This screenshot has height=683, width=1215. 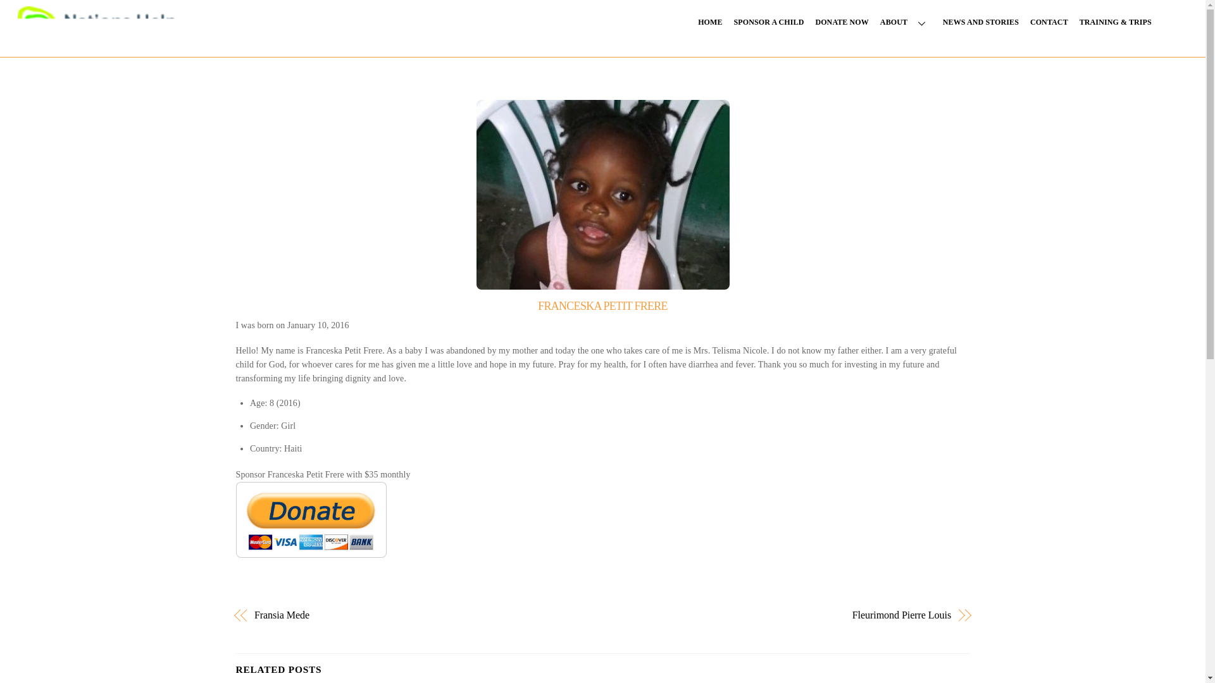 I want to click on CONTACT, so click(x=1049, y=23).